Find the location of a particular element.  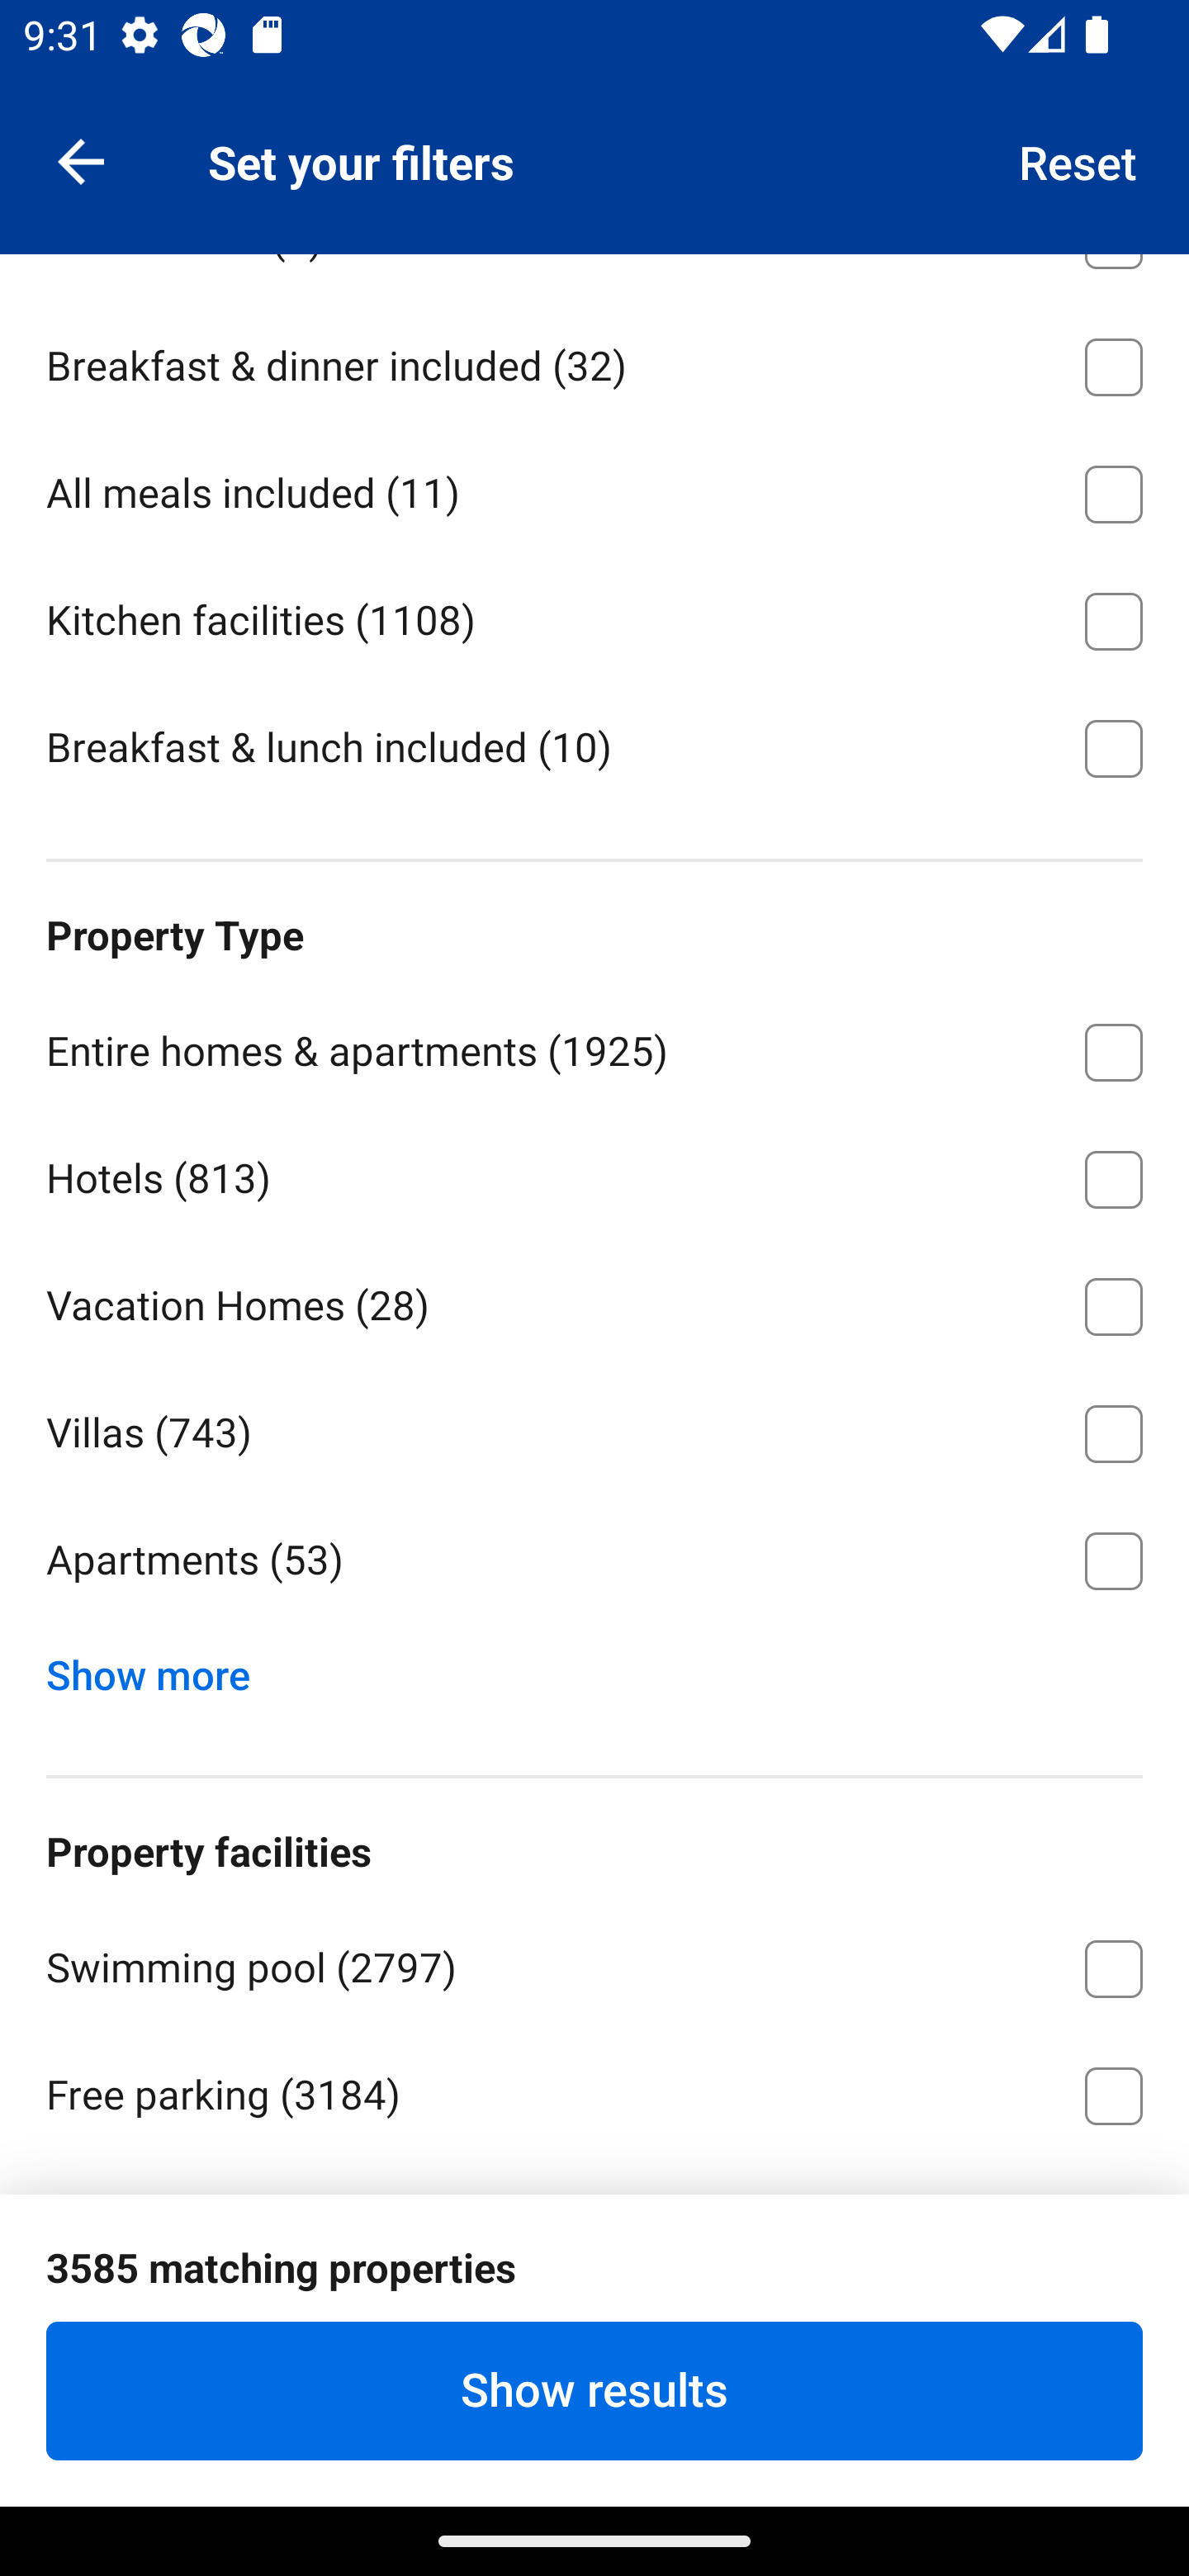

Breakfast & dinner included ⁦(32) is located at coordinates (594, 362).